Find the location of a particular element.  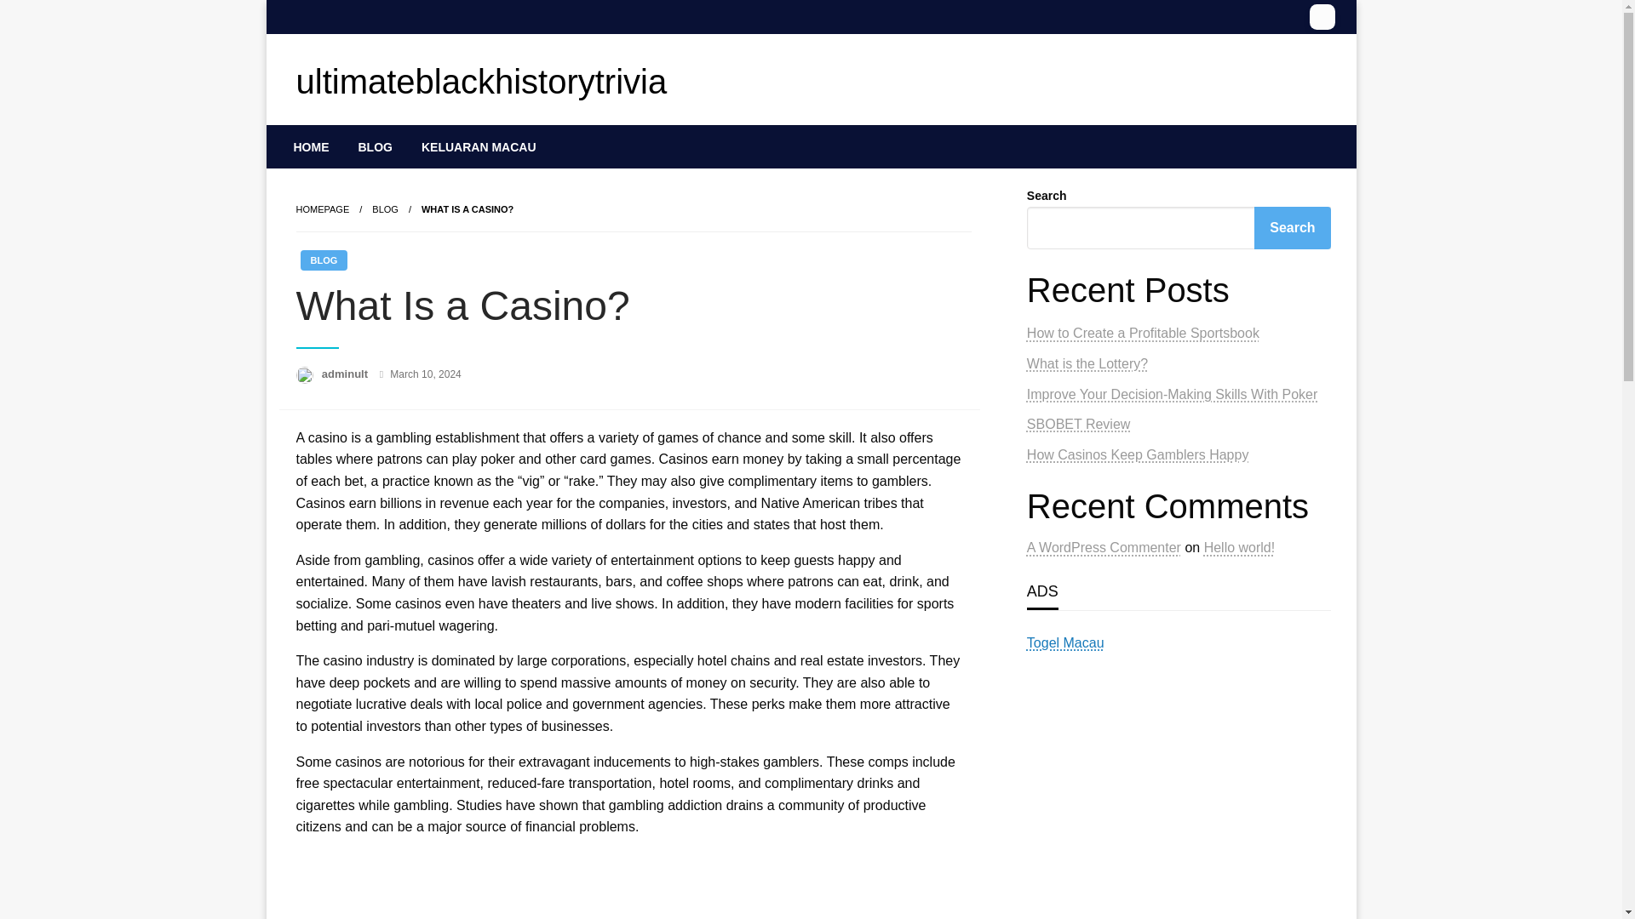

Homepage is located at coordinates (322, 208).